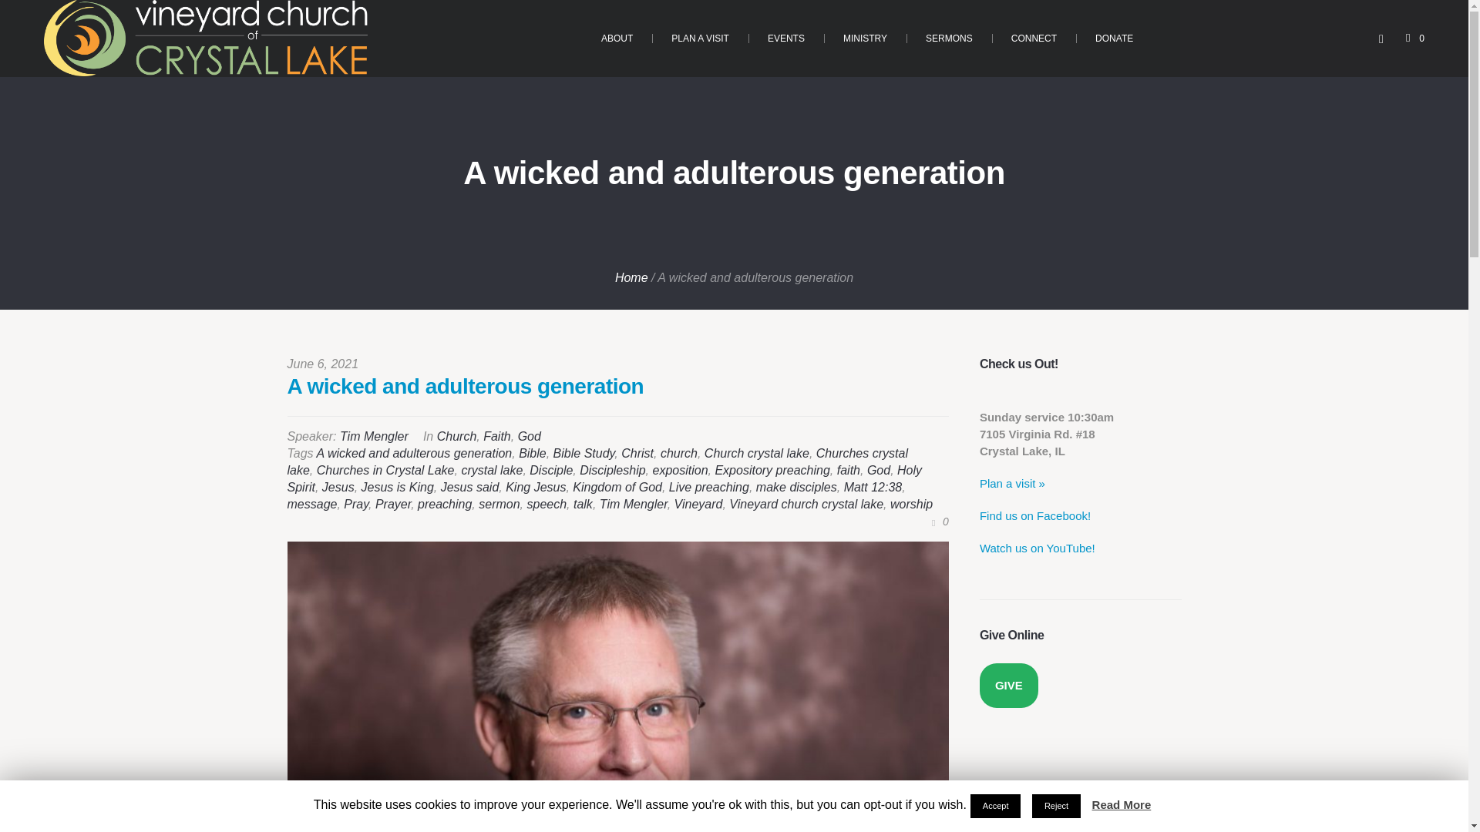  Describe the element at coordinates (631, 277) in the screenshot. I see `Home` at that location.